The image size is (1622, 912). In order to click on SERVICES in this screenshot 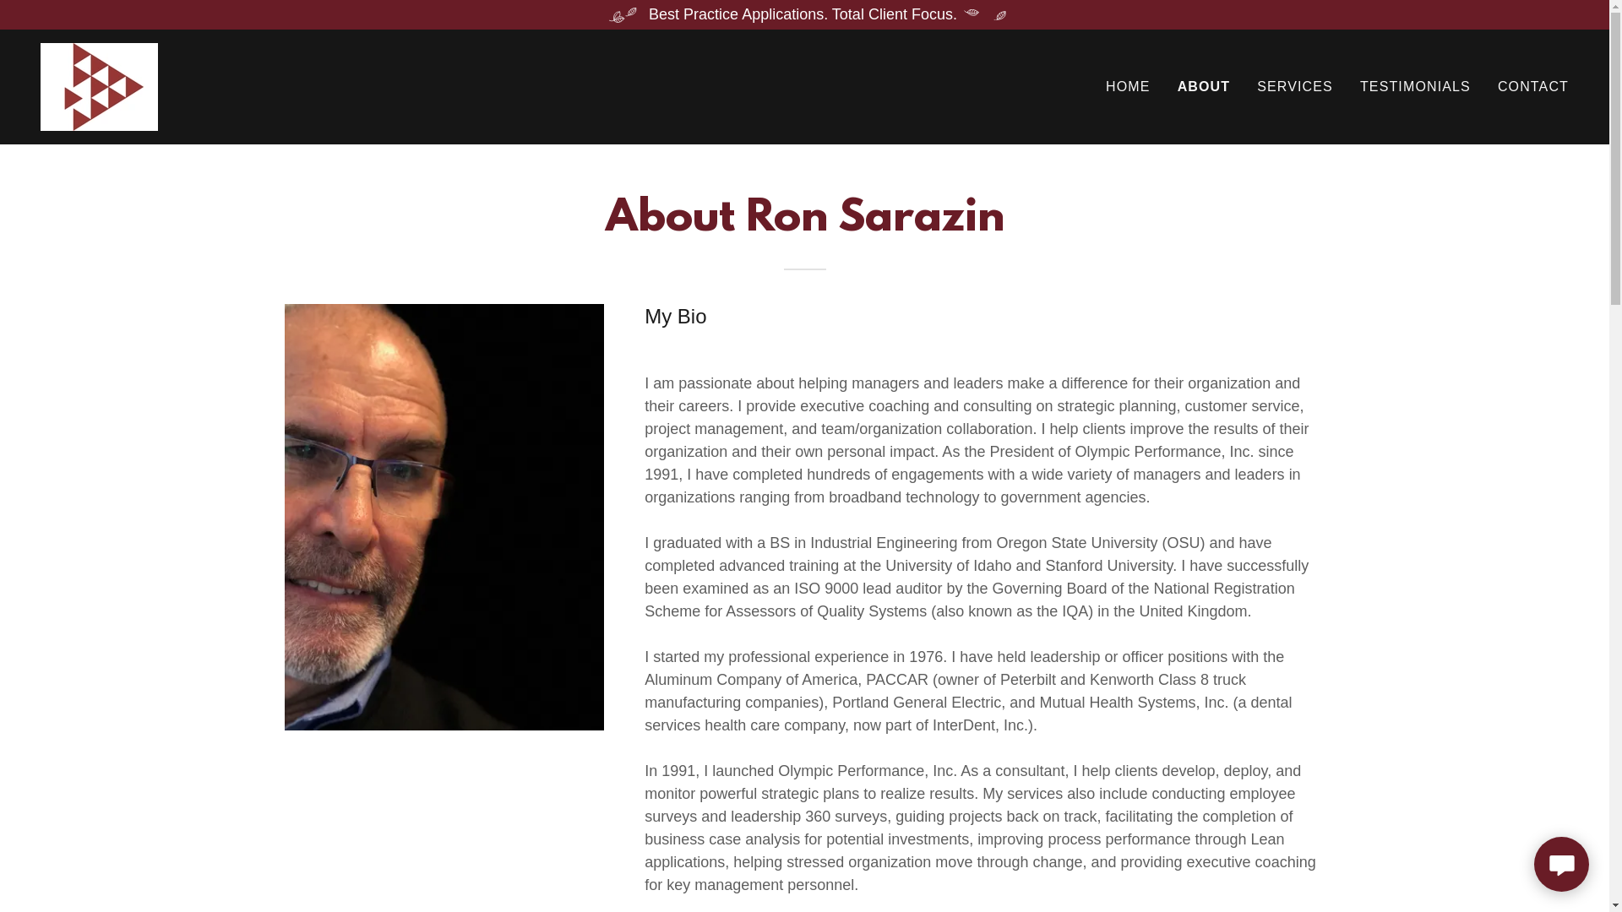, I will do `click(1295, 87)`.